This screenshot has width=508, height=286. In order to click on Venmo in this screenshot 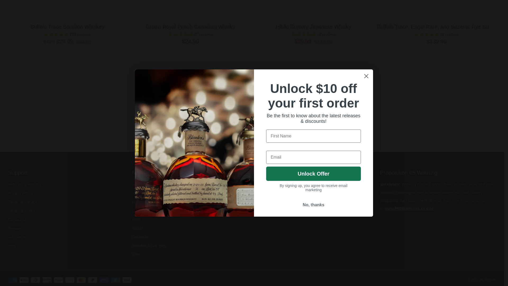, I will do `click(115, 280)`.